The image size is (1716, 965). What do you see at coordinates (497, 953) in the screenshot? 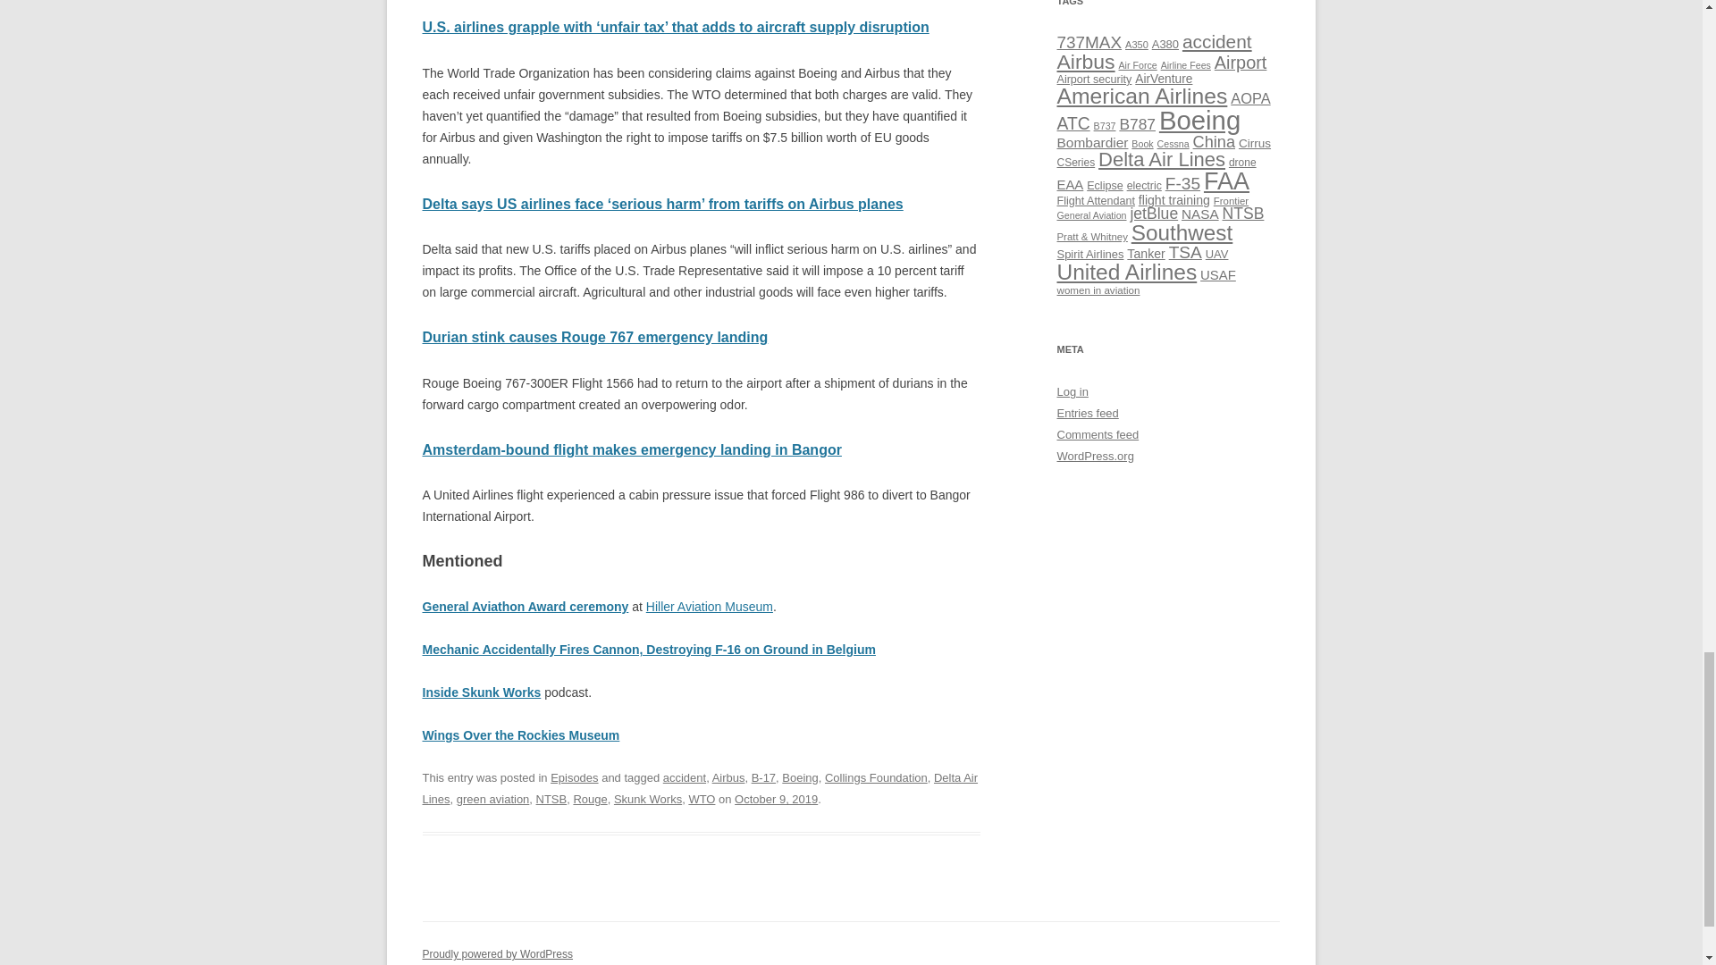
I see `Semantic Personal Publishing Platform` at bounding box center [497, 953].